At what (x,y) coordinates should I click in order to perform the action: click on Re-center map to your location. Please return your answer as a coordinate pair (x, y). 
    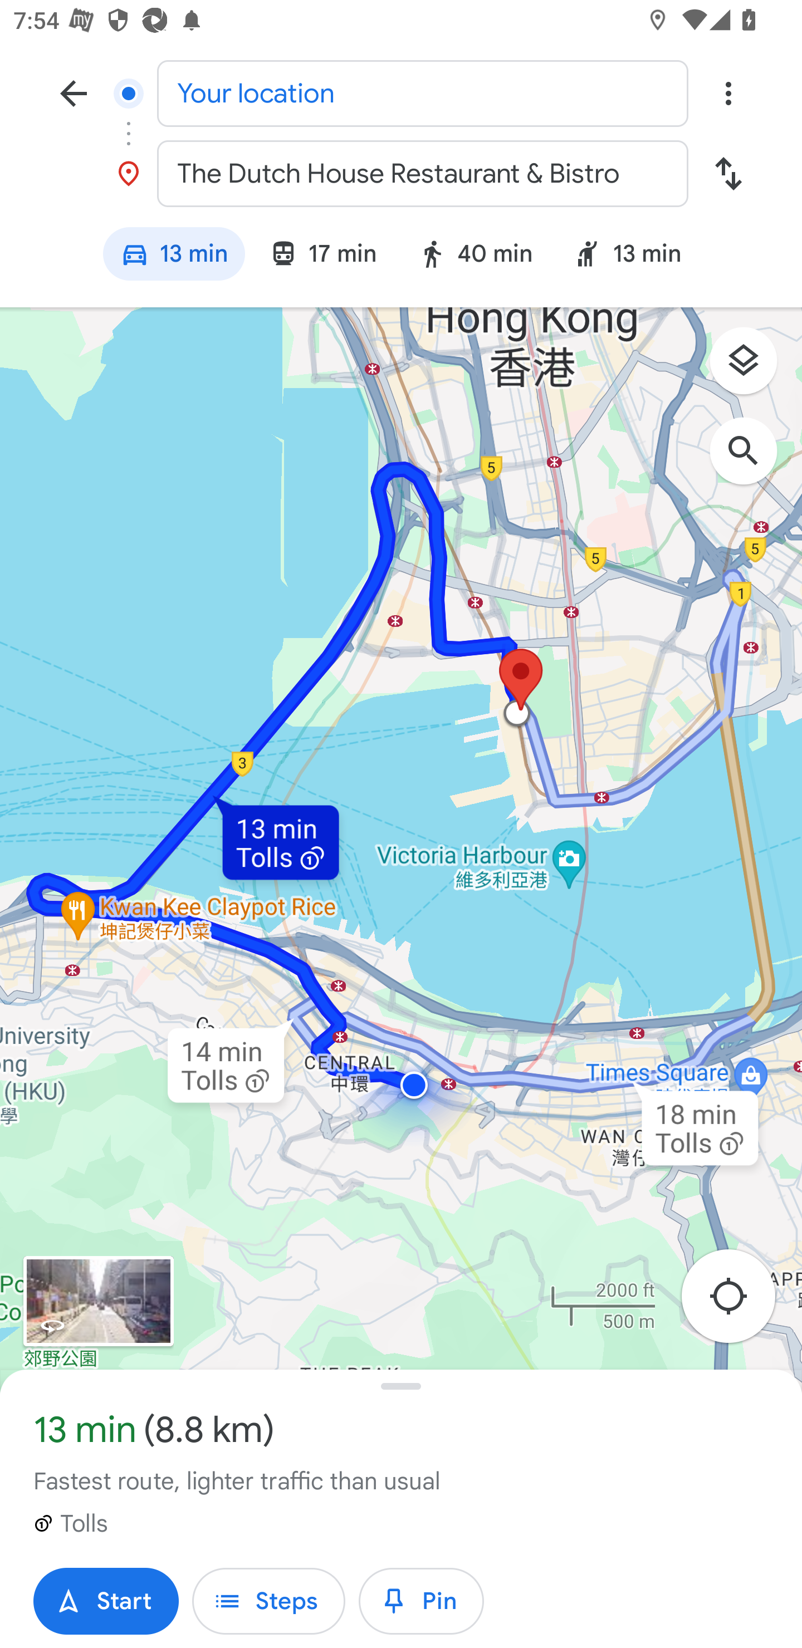
    Looking at the image, I should click on (739, 1302).